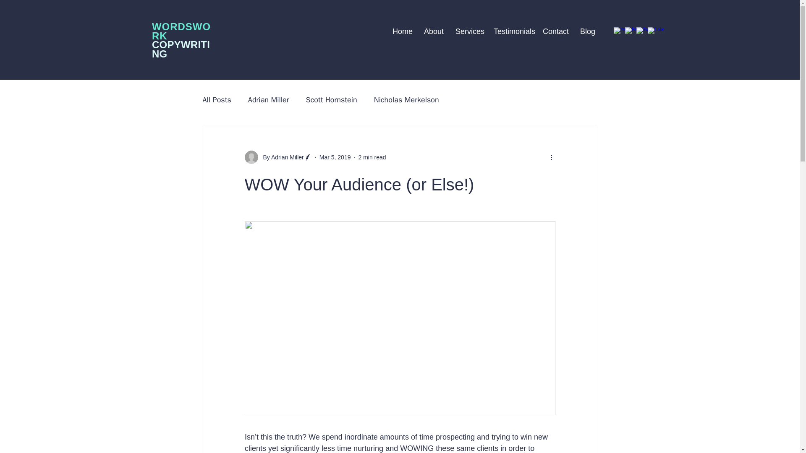  Describe the element at coordinates (216, 99) in the screenshot. I see `All Posts` at that location.